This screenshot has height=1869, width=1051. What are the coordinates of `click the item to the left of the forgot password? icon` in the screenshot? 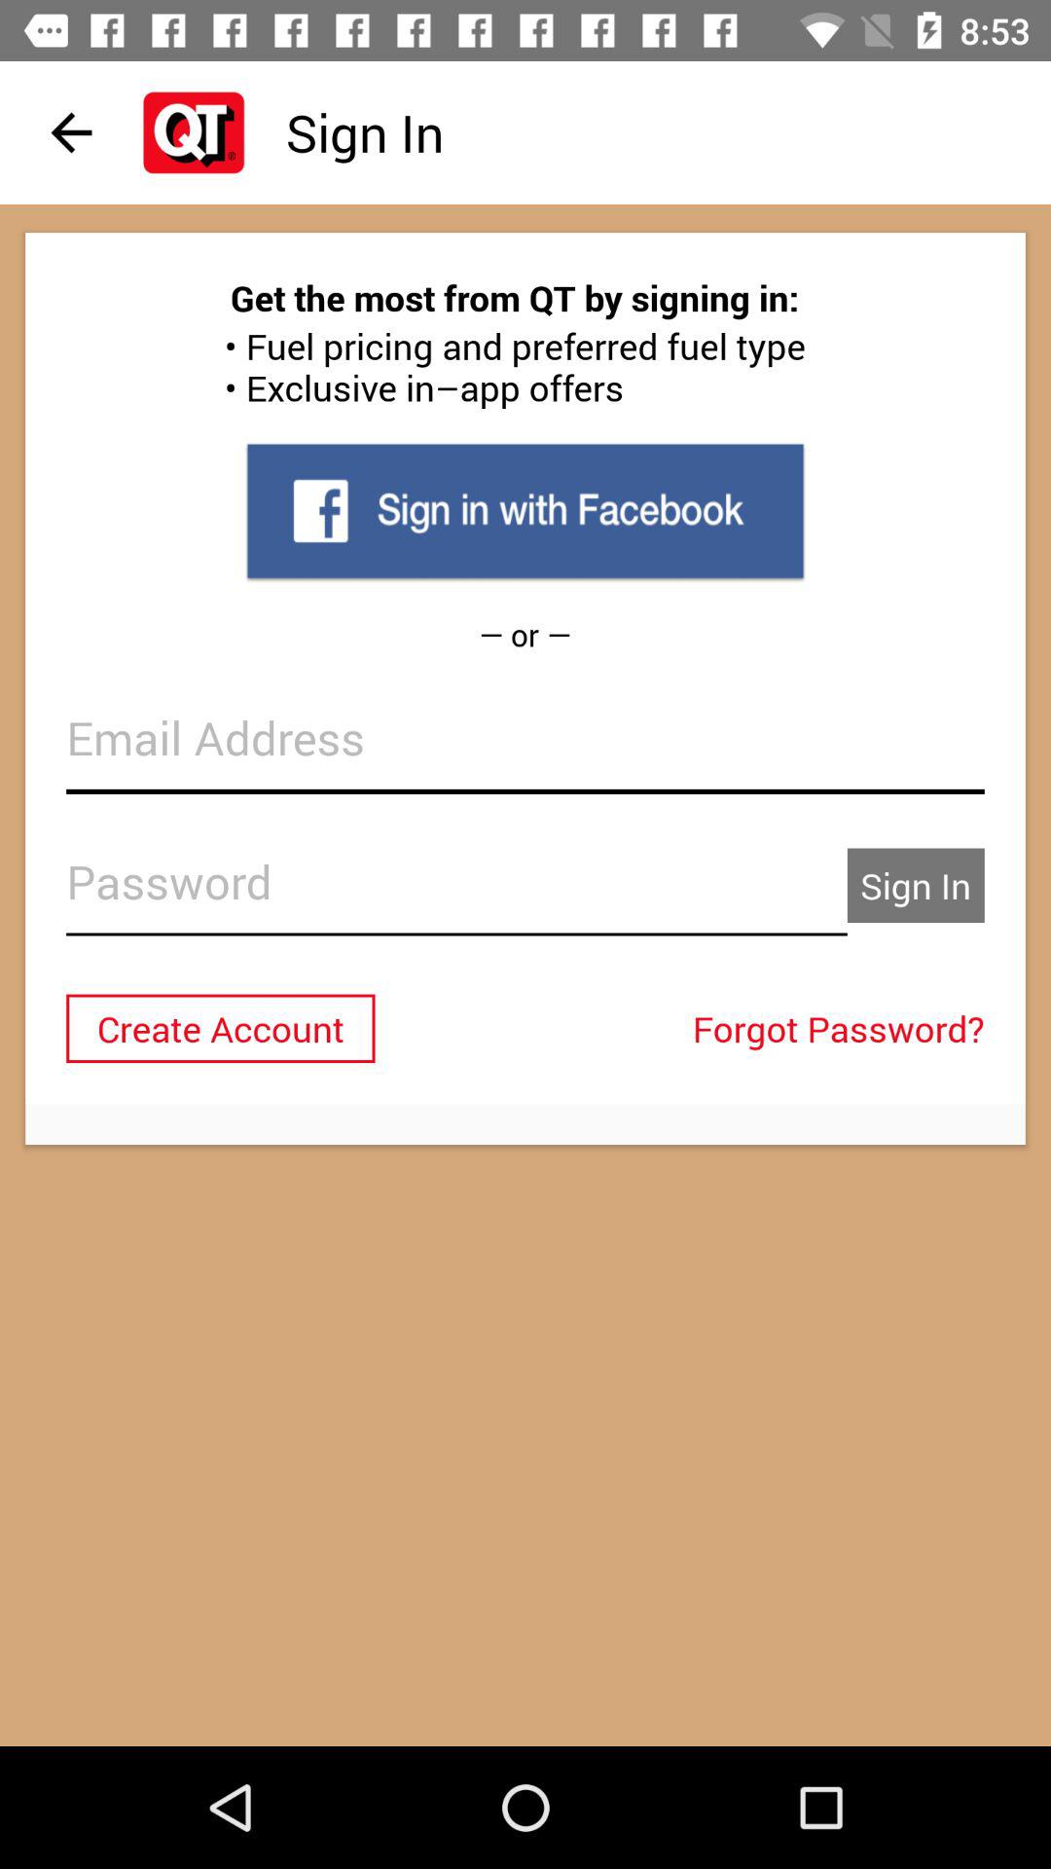 It's located at (220, 1028).